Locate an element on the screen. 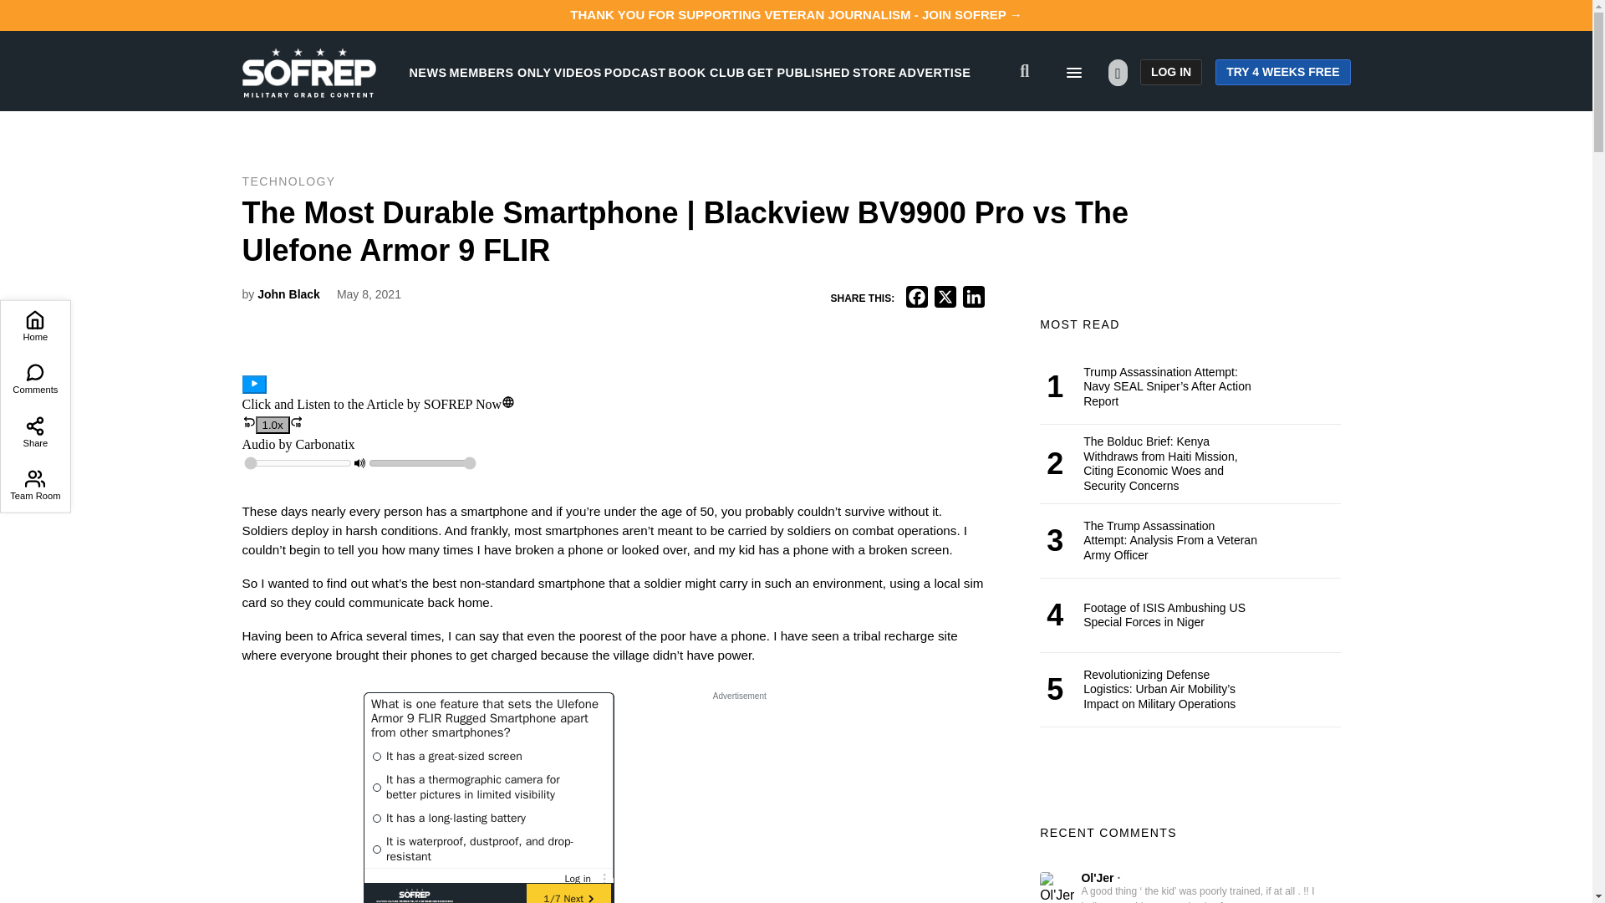 The image size is (1605, 903). LOG IN is located at coordinates (1170, 72).